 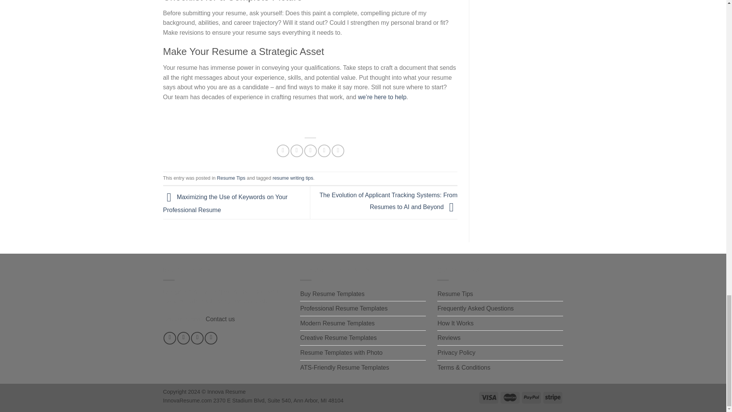 What do you see at coordinates (211, 338) in the screenshot?
I see `Follow on Pinterest` at bounding box center [211, 338].